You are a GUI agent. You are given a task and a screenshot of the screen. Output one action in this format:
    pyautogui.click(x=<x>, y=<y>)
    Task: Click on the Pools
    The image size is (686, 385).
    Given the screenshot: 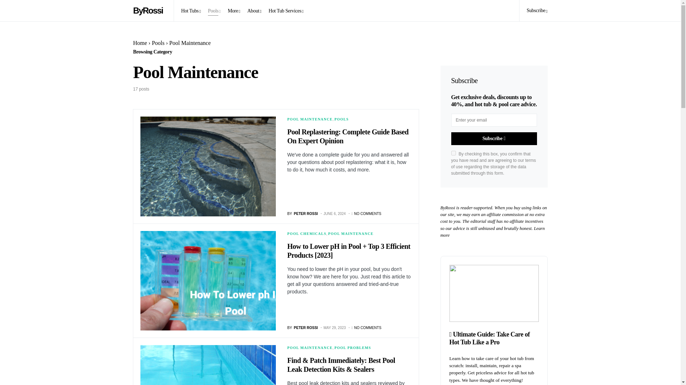 What is the action you would take?
    pyautogui.click(x=158, y=43)
    